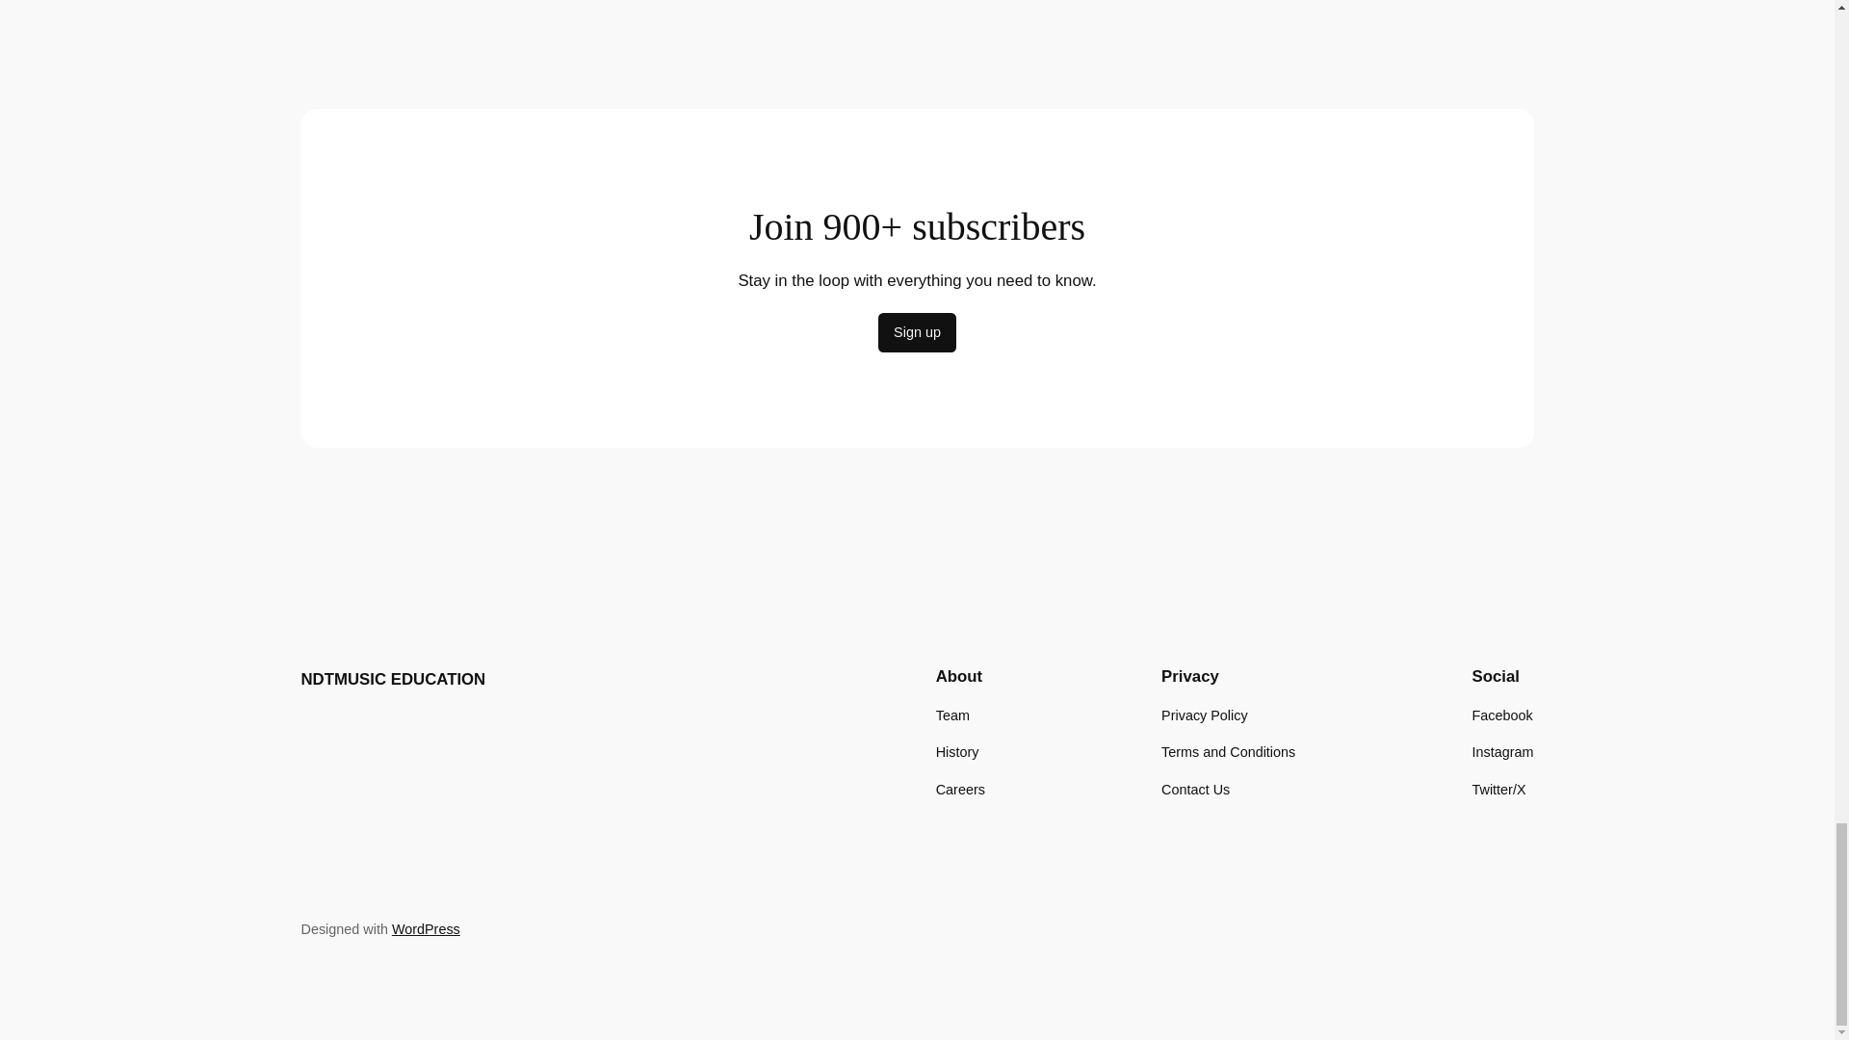 This screenshot has height=1040, width=1849. What do you see at coordinates (951, 715) in the screenshot?
I see `Team` at bounding box center [951, 715].